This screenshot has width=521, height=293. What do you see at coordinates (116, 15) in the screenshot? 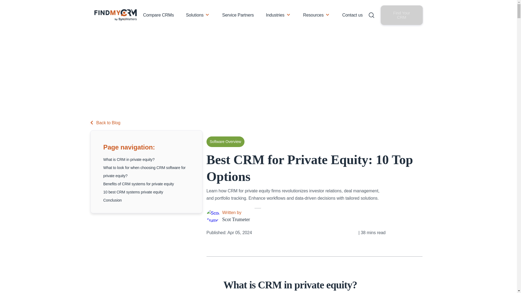
I see `FMC logo` at bounding box center [116, 15].